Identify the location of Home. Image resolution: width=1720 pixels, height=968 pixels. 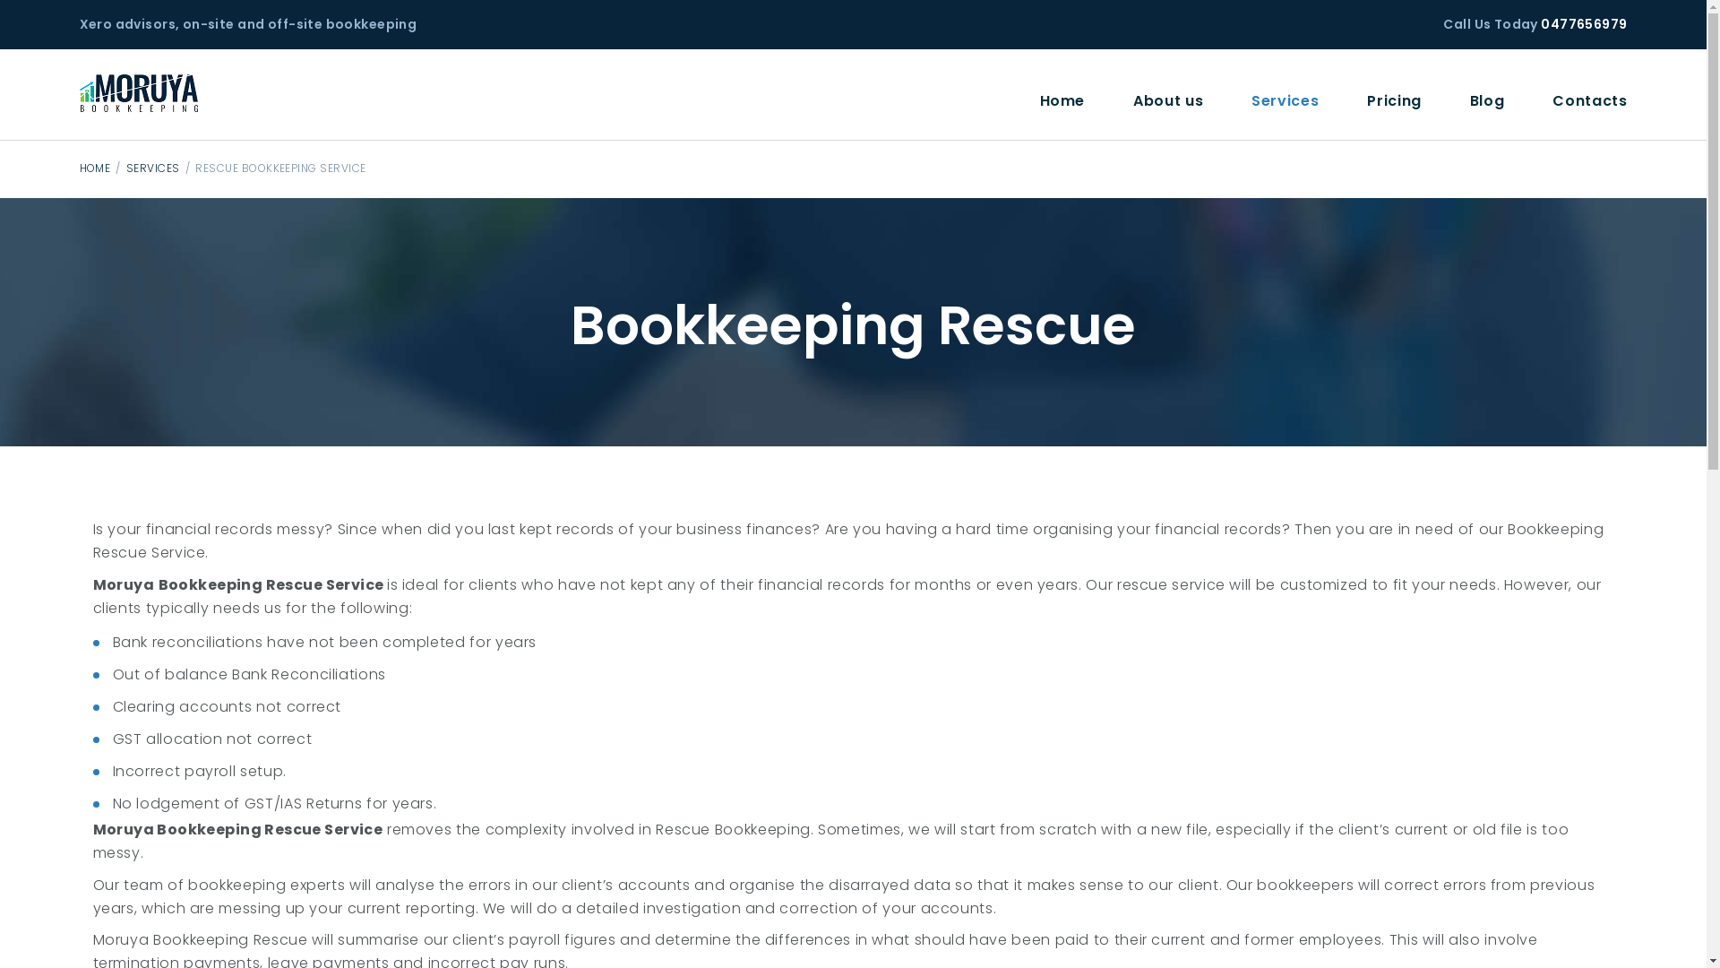
(1062, 100).